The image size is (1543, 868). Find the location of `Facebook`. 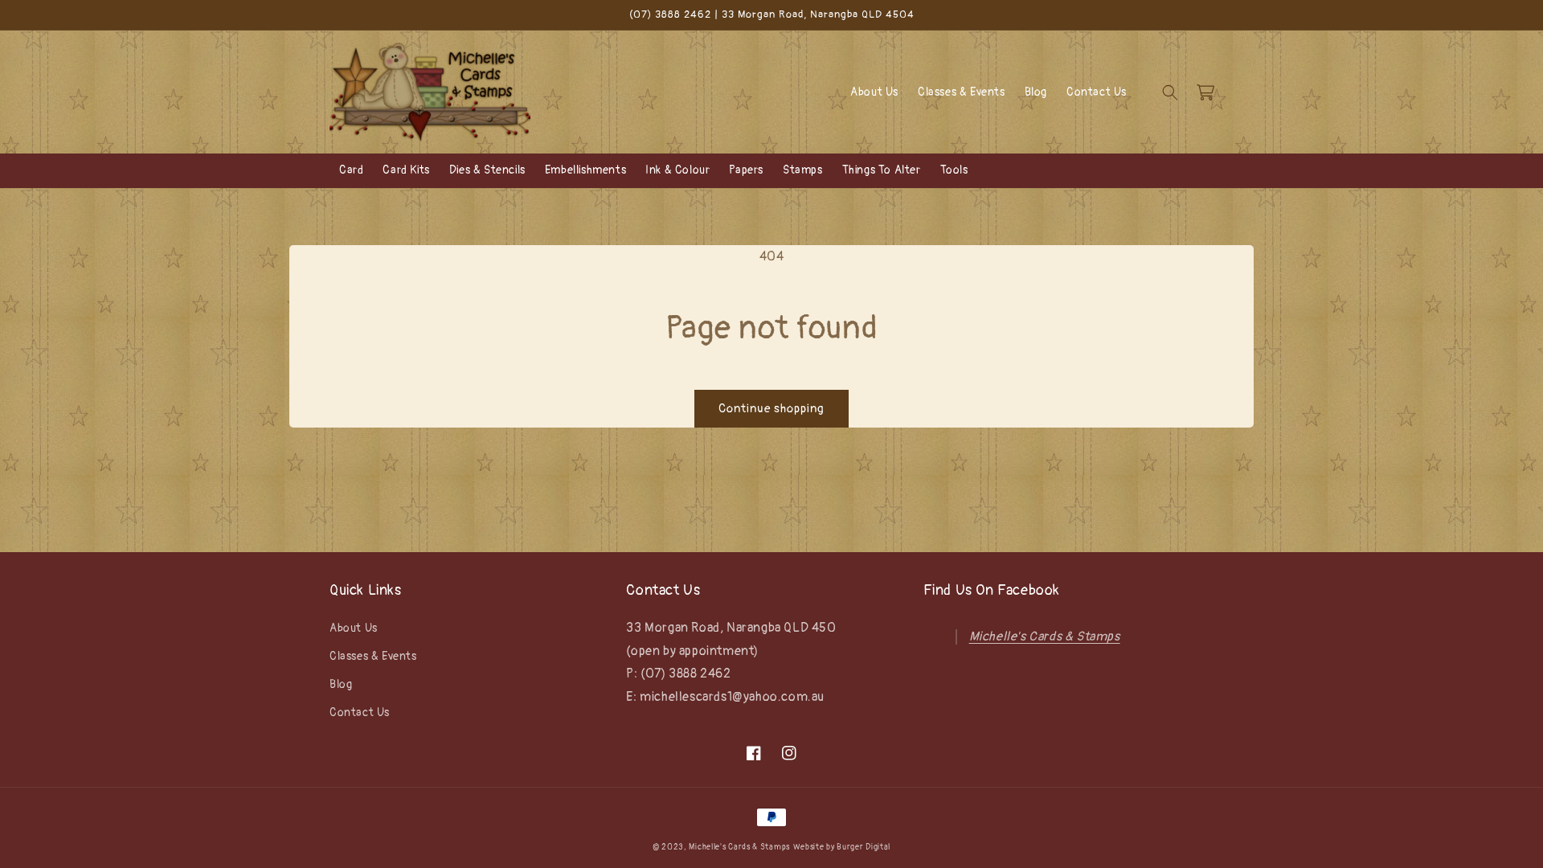

Facebook is located at coordinates (754, 753).